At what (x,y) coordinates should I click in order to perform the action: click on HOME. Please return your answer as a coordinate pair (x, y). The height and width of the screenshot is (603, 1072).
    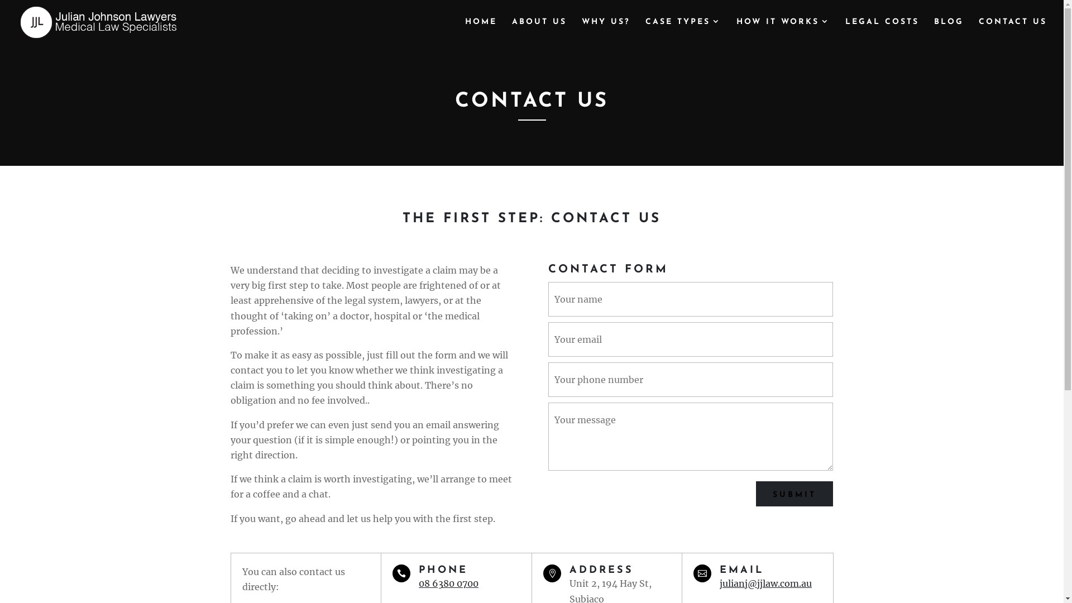
    Looking at the image, I should click on (481, 31).